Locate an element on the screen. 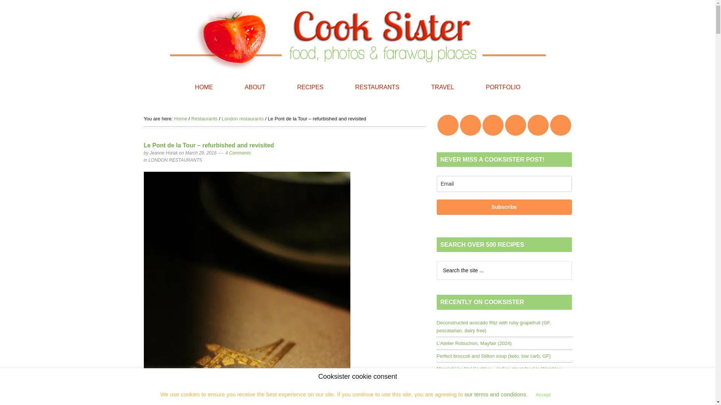 This screenshot has height=405, width=721. RESTAURANTS is located at coordinates (377, 87).